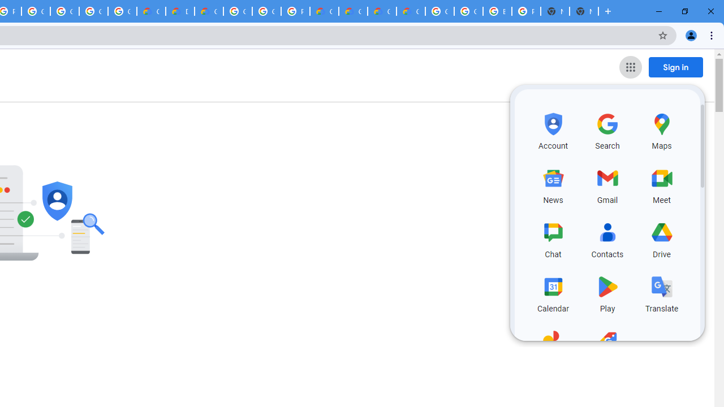 The width and height of the screenshot is (724, 407). I want to click on Google Workspace - Specific Terms, so click(93, 11).